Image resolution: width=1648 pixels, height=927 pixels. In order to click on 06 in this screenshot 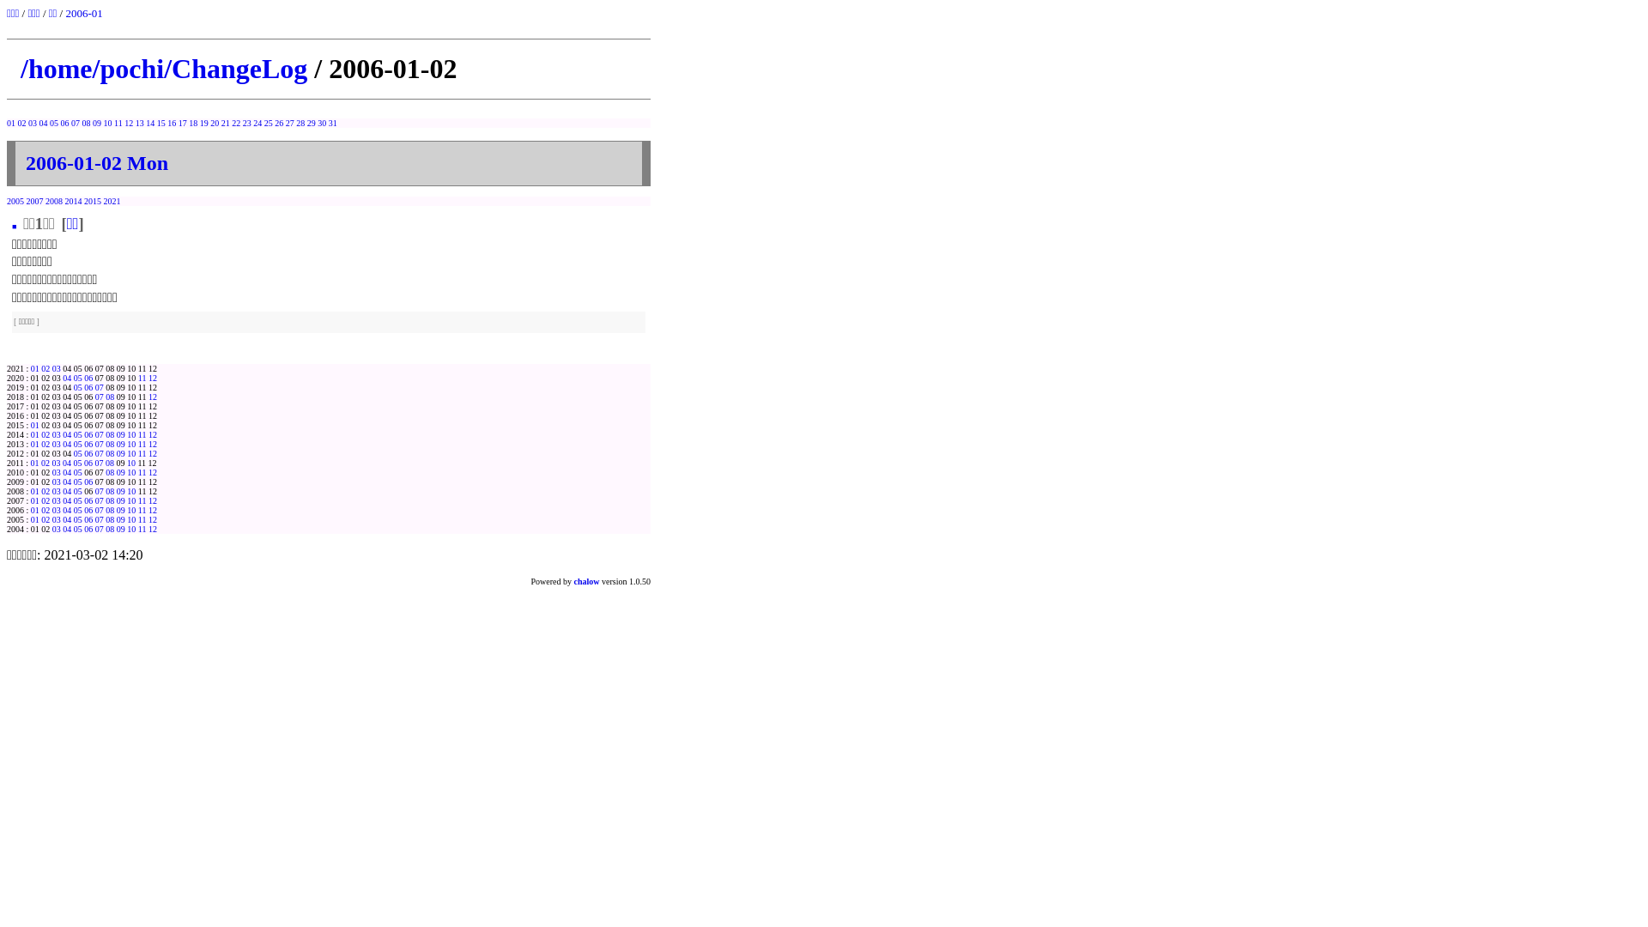, I will do `click(88, 482)`.